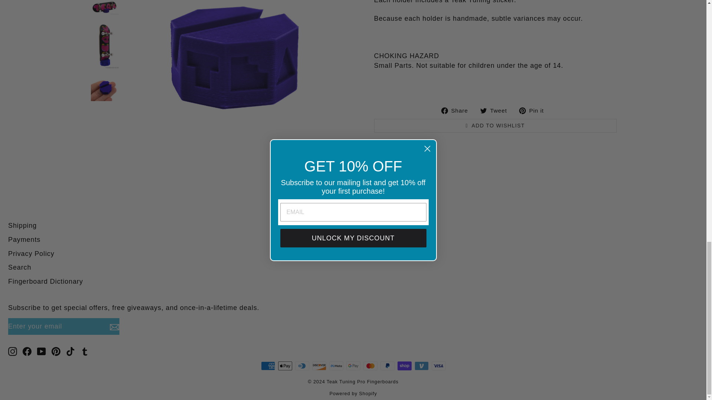 This screenshot has width=712, height=400. What do you see at coordinates (13, 351) in the screenshot?
I see `instagram` at bounding box center [13, 351].